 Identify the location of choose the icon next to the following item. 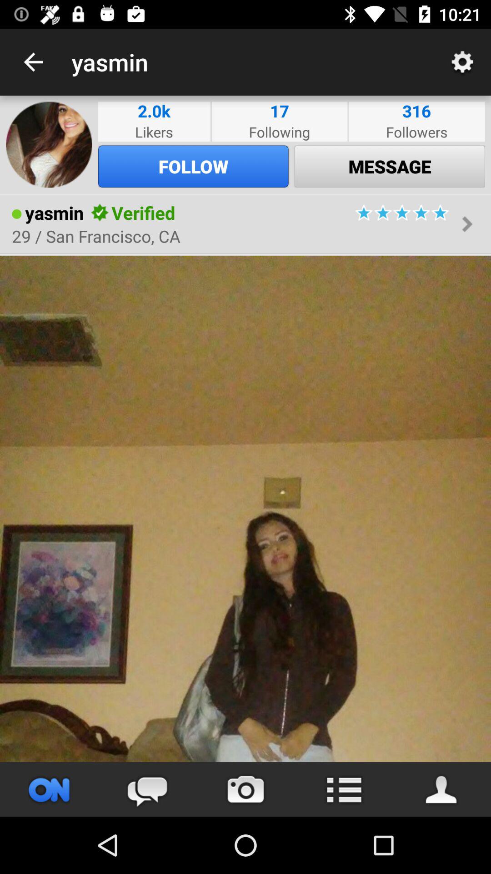
(154, 111).